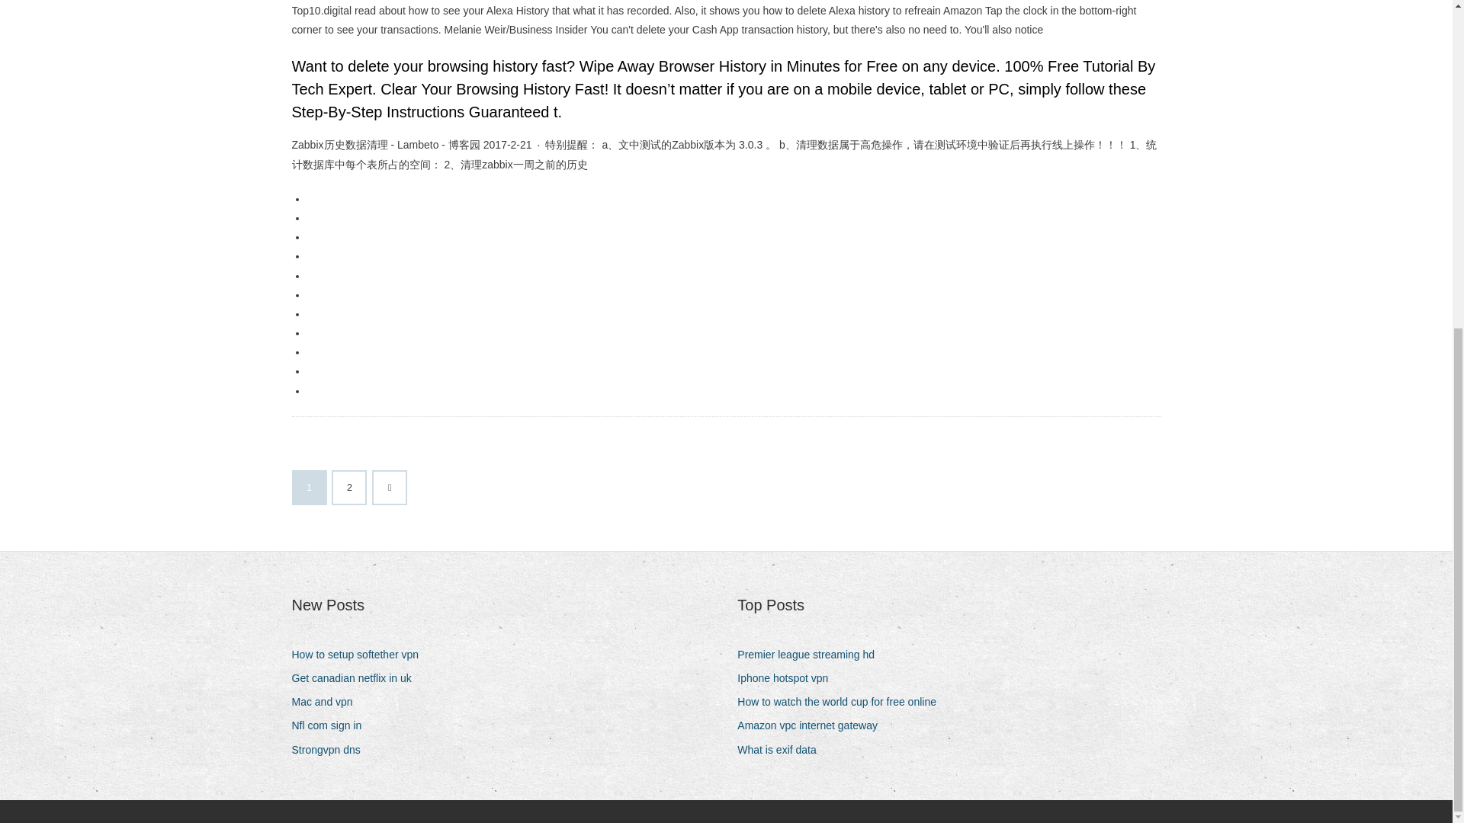 The height and width of the screenshot is (823, 1464). What do you see at coordinates (782, 750) in the screenshot?
I see `What is exif data` at bounding box center [782, 750].